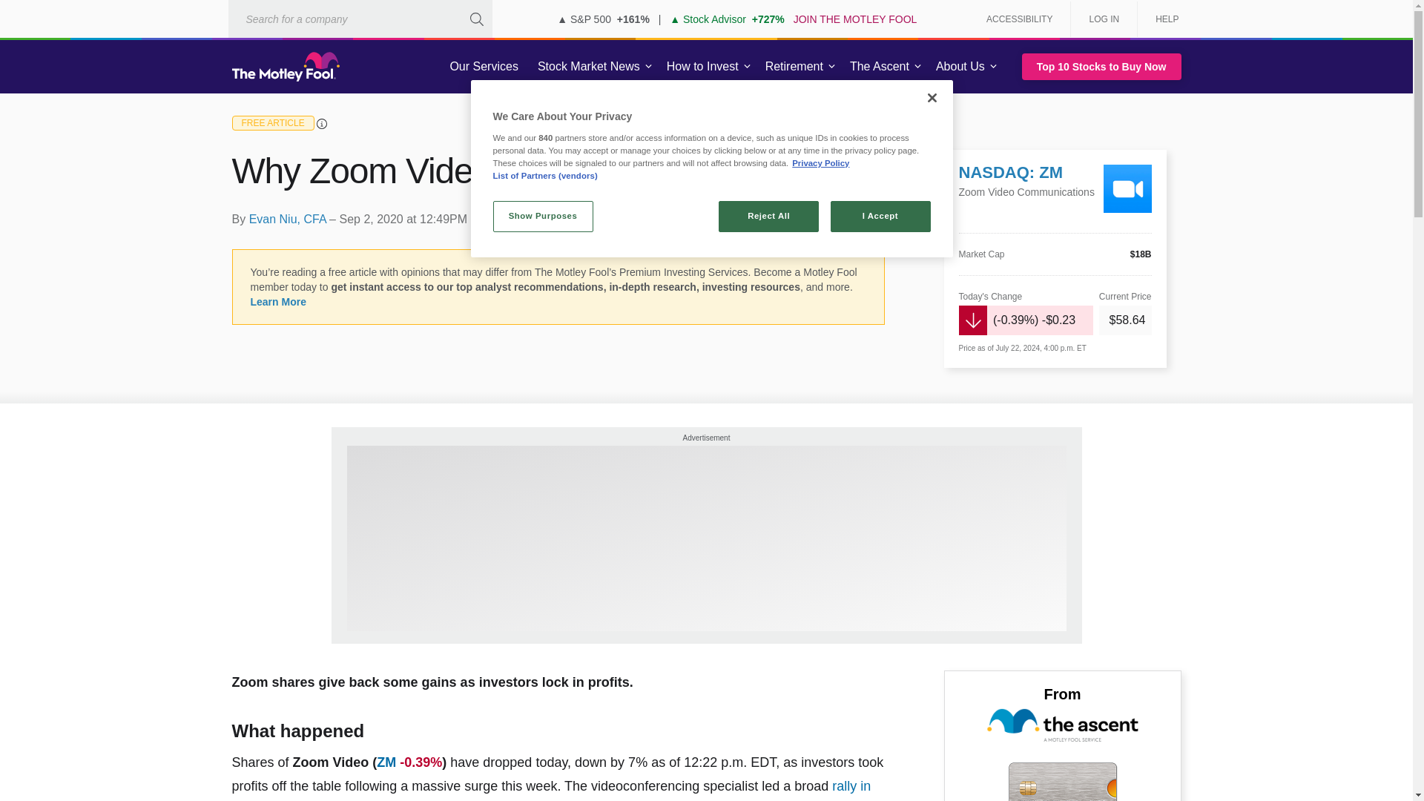 Image resolution: width=1424 pixels, height=801 pixels. Describe the element at coordinates (1161, 19) in the screenshot. I see `HELP` at that location.